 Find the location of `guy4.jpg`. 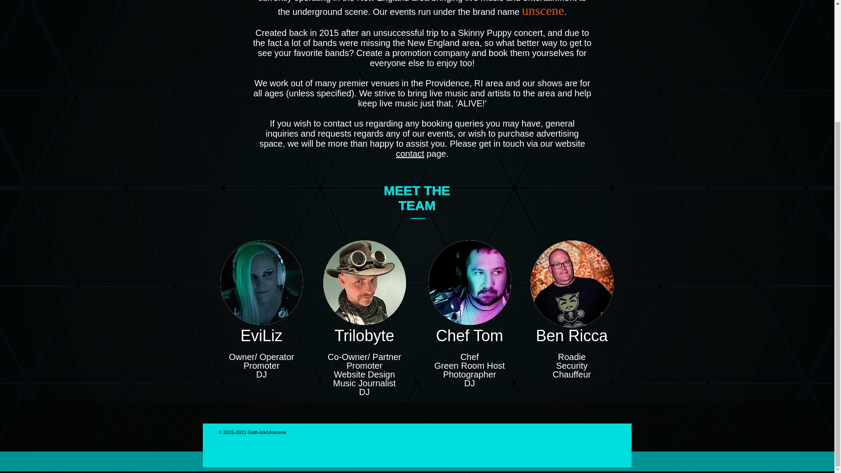

guy4.jpg is located at coordinates (364, 282).